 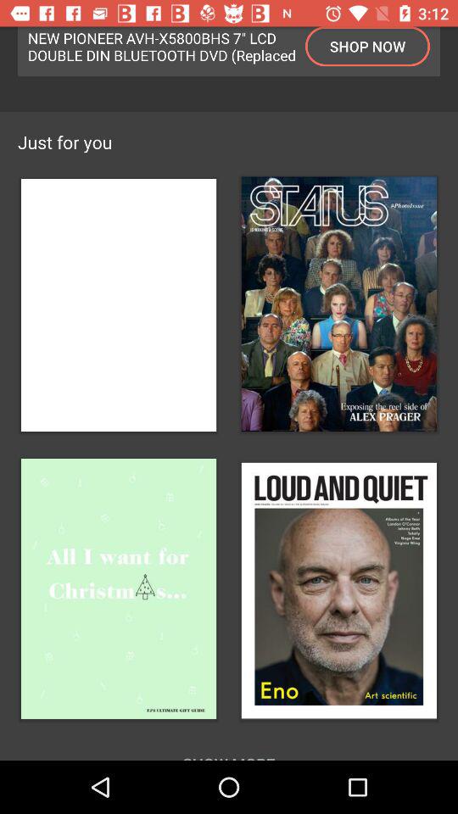 What do you see at coordinates (368, 46) in the screenshot?
I see `press icon at the top right corner` at bounding box center [368, 46].